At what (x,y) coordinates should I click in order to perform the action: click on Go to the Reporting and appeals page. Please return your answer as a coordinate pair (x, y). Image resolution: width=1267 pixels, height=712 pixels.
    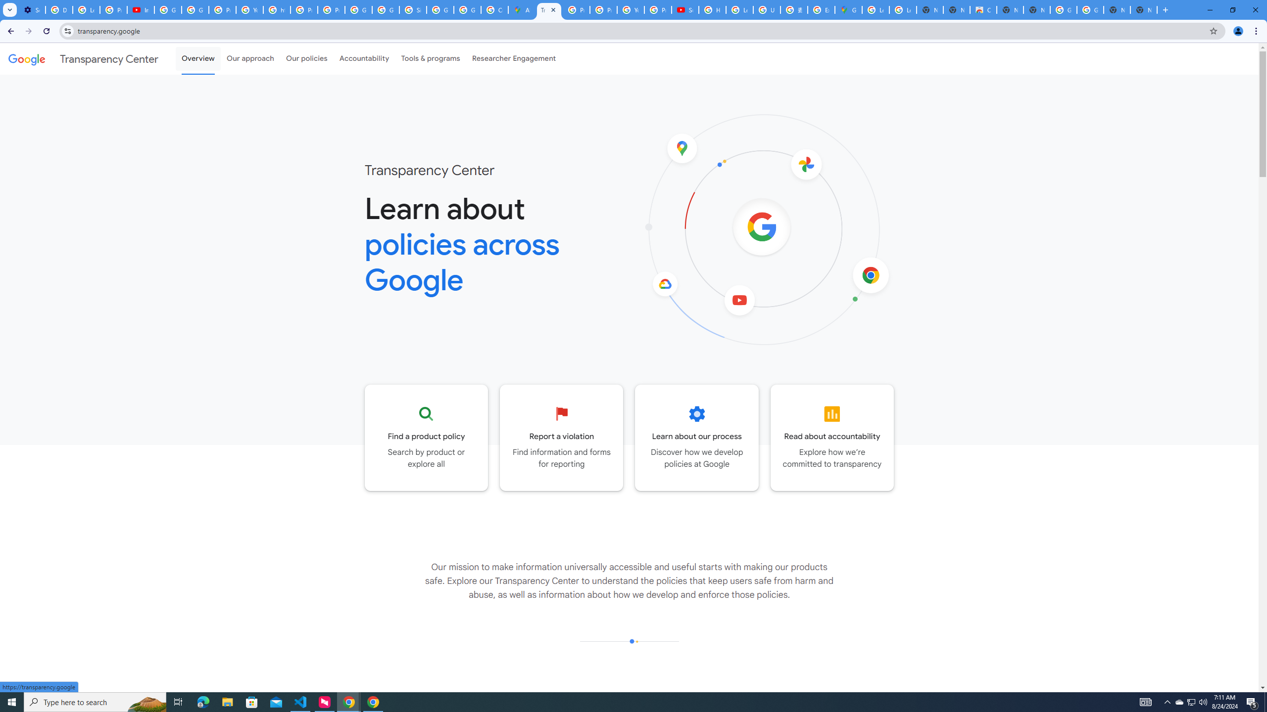
    Looking at the image, I should click on (562, 438).